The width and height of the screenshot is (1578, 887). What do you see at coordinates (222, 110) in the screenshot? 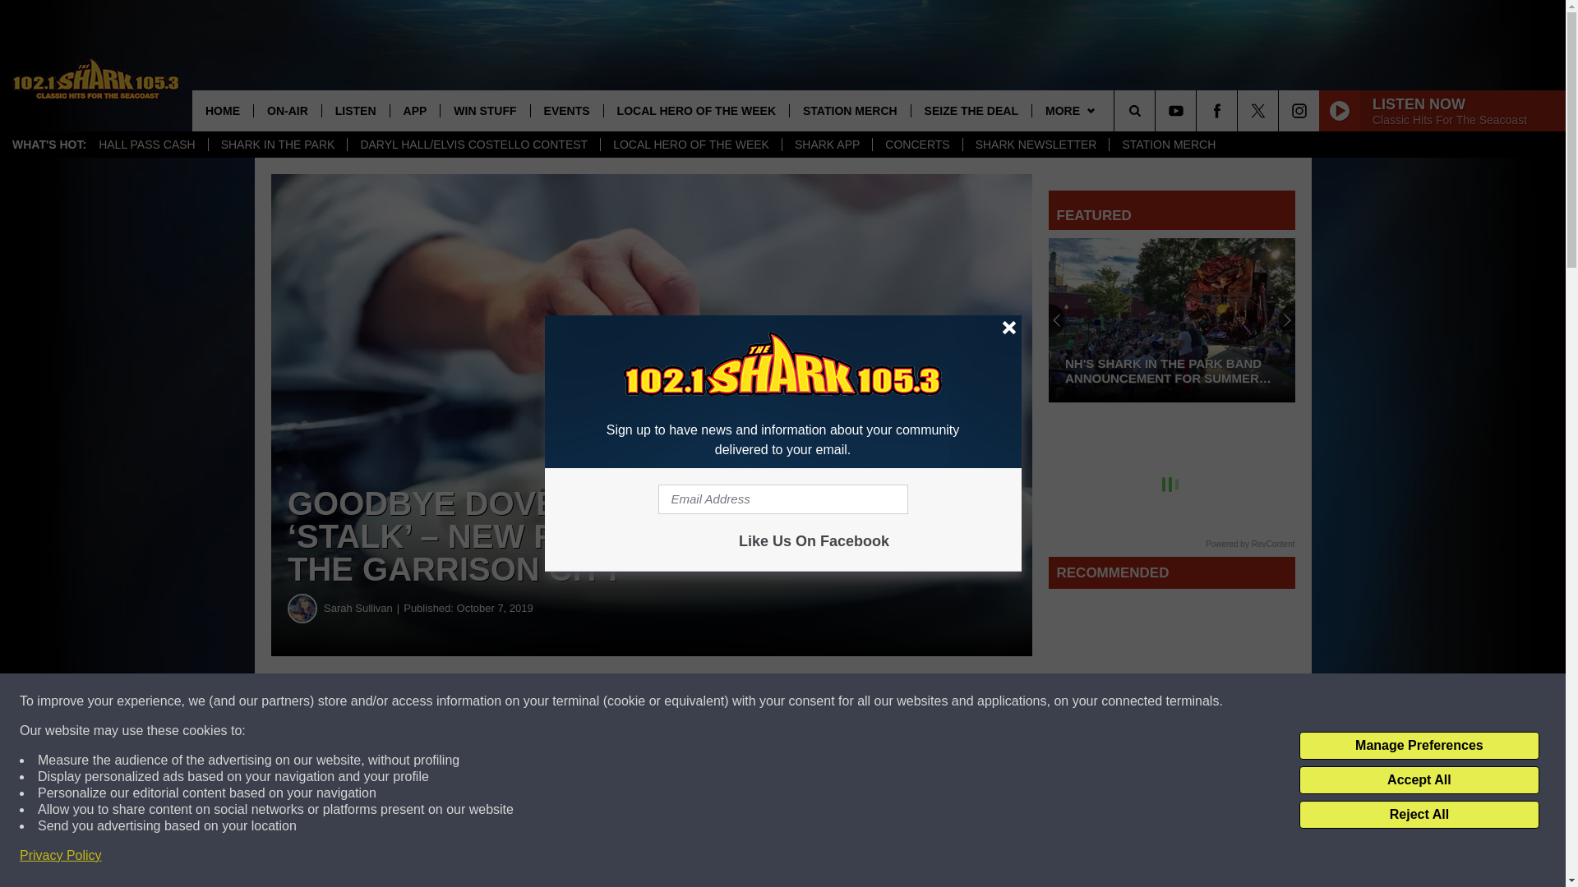
I see `HOME` at bounding box center [222, 110].